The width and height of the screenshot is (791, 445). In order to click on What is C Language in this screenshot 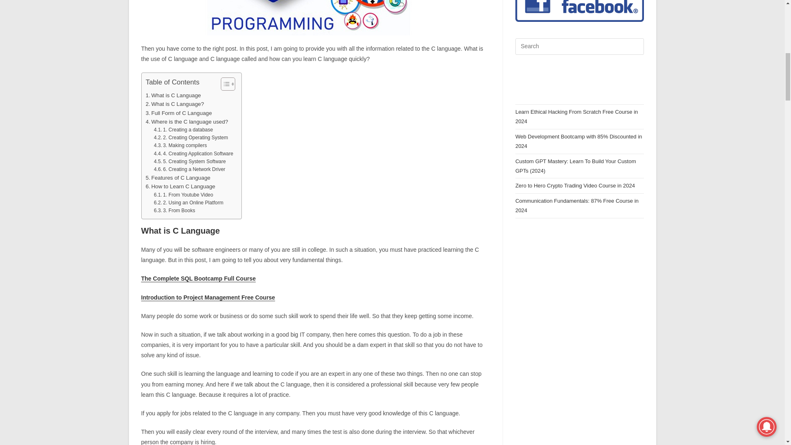, I will do `click(173, 95)`.